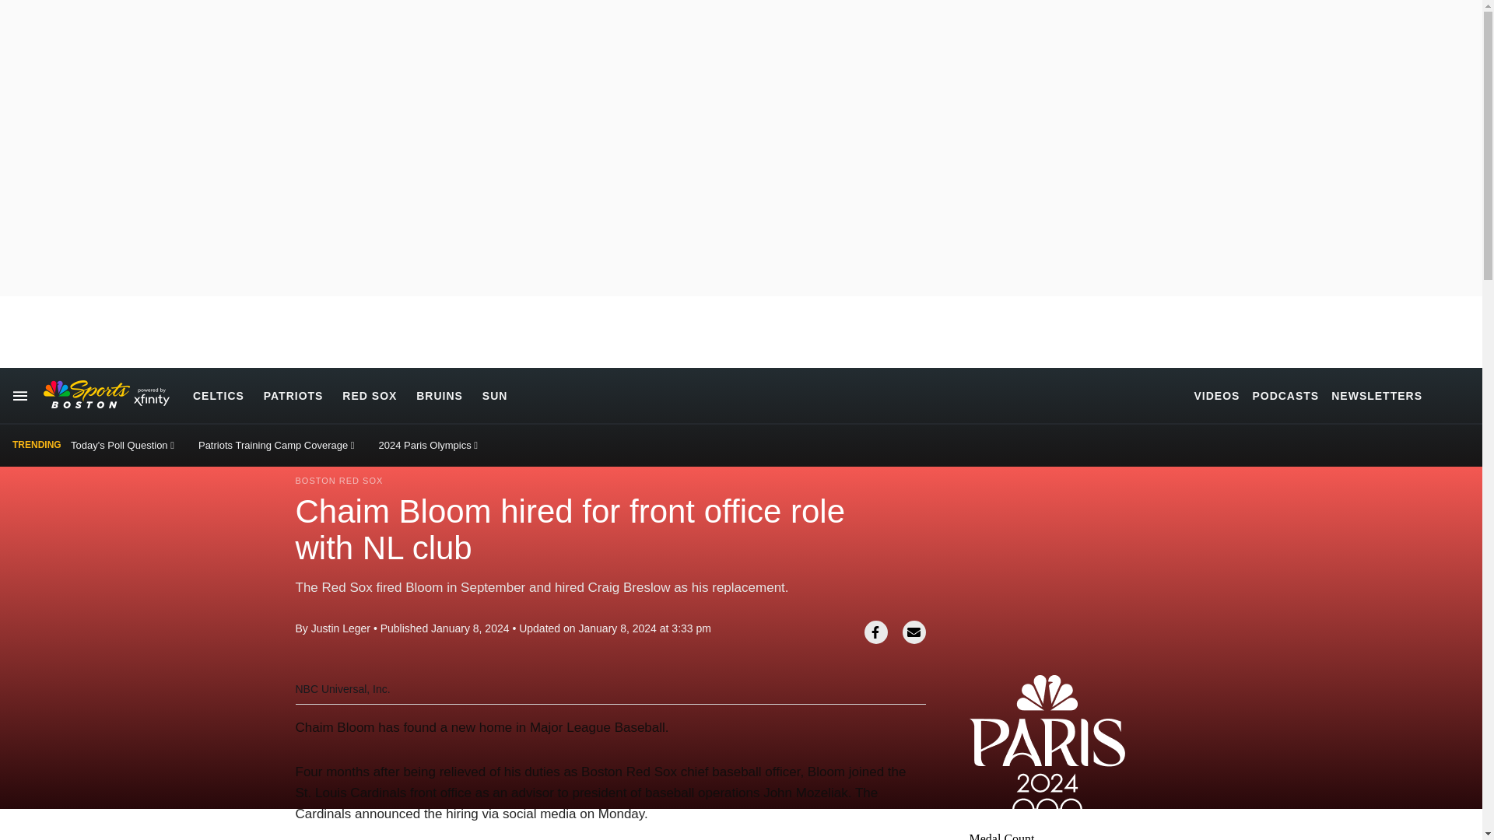 This screenshot has width=1494, height=840. Describe the element at coordinates (369, 395) in the screenshot. I see `RED SOX` at that location.